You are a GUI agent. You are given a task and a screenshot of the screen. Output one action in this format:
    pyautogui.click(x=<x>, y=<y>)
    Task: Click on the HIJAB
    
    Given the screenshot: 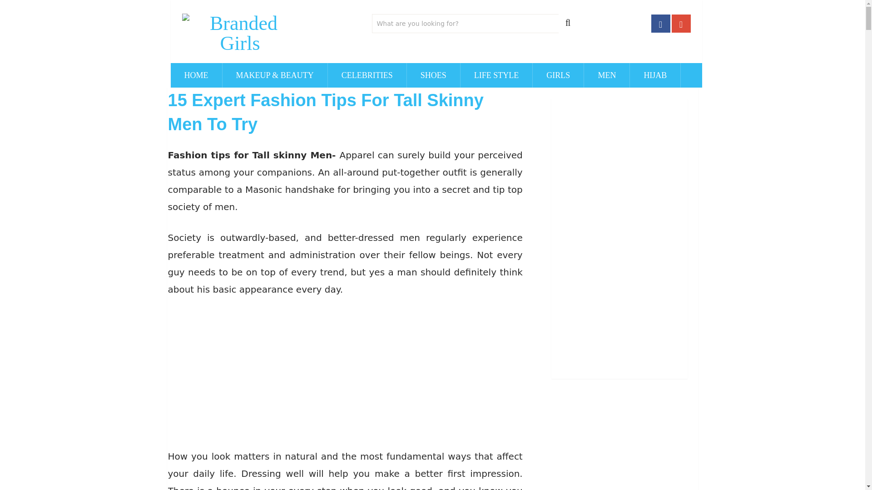 What is the action you would take?
    pyautogui.click(x=655, y=75)
    